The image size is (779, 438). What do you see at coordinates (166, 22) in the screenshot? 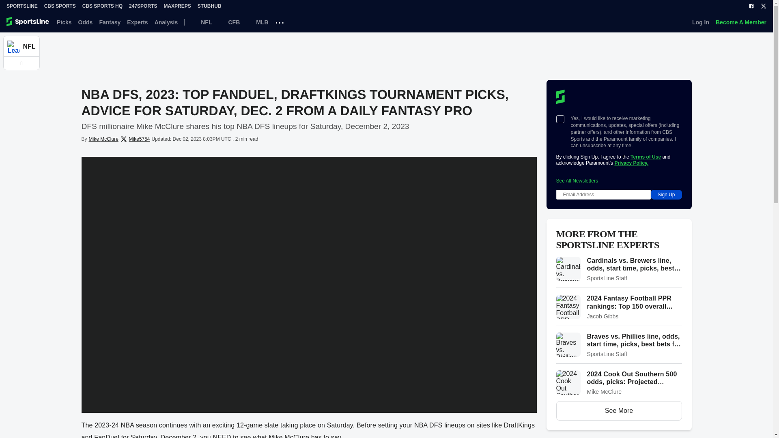
I see `Analysis` at bounding box center [166, 22].